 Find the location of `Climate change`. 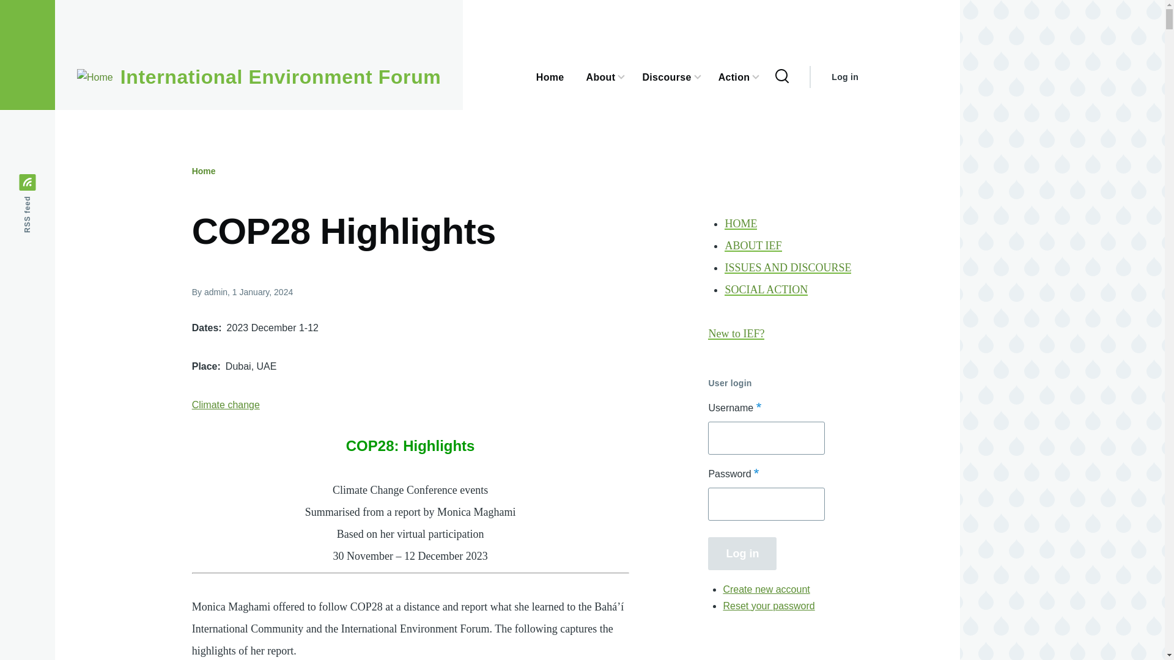

Climate change is located at coordinates (226, 405).